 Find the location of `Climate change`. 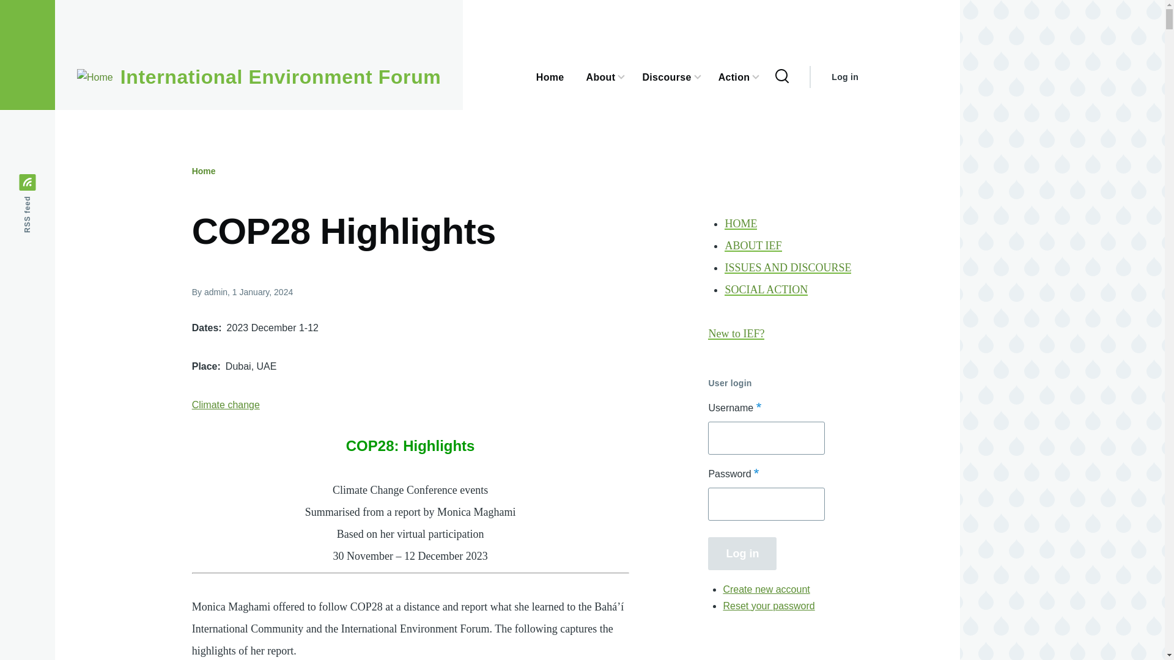

Climate change is located at coordinates (226, 405).